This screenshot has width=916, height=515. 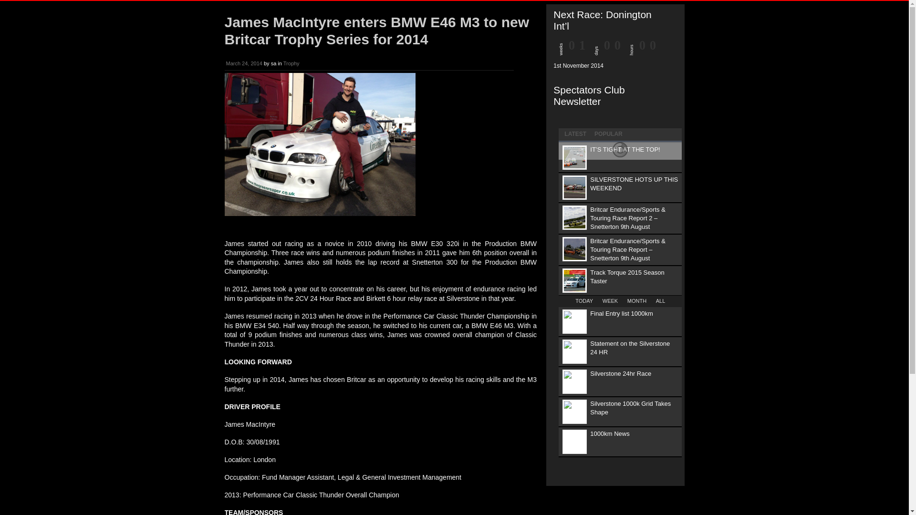 I want to click on WEEK, so click(x=610, y=301).